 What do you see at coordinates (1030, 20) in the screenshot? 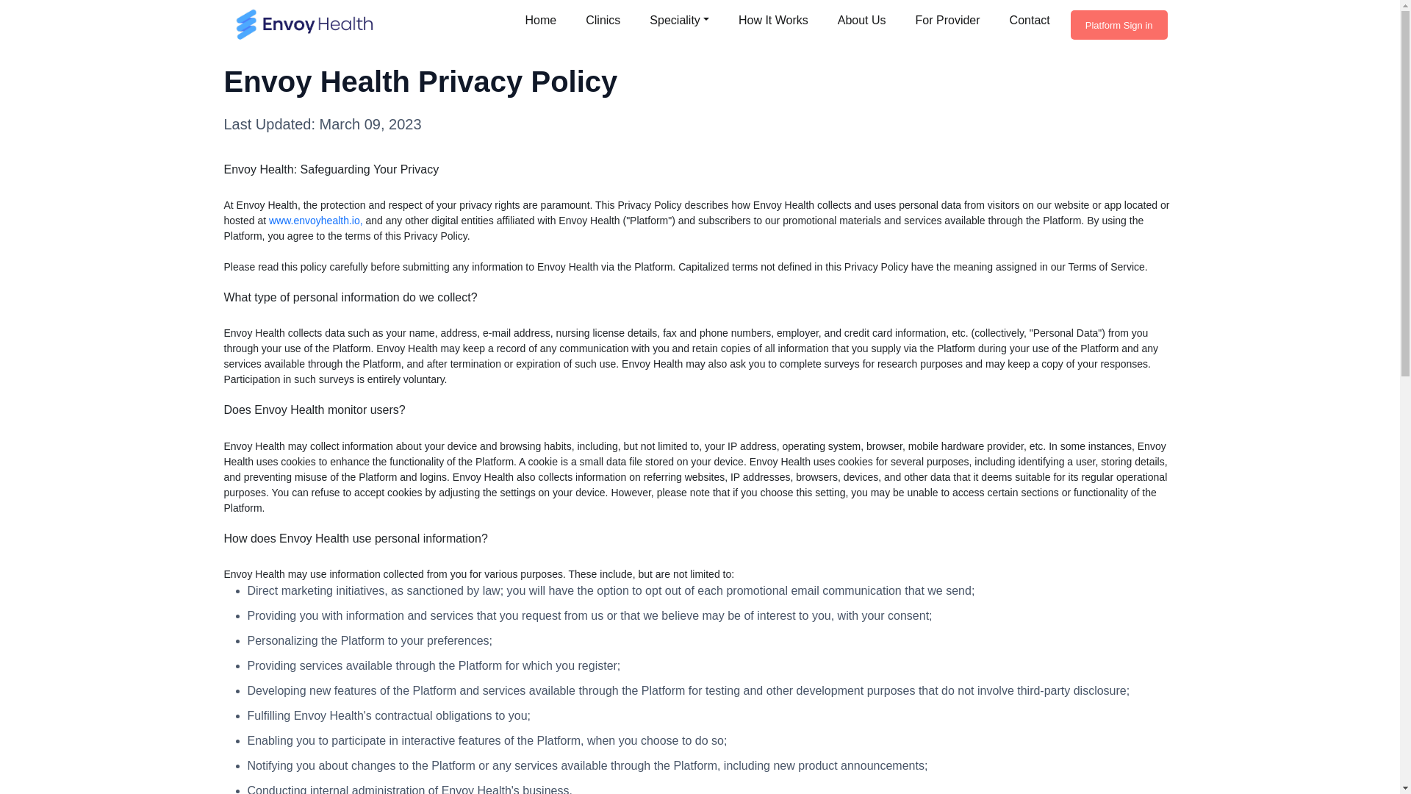
I see `Contact` at bounding box center [1030, 20].